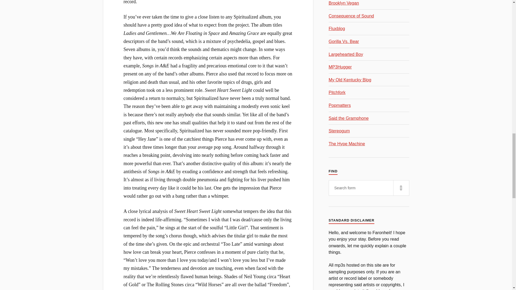  What do you see at coordinates (347, 143) in the screenshot?
I see `Stream songs and check out music blogs` at bounding box center [347, 143].